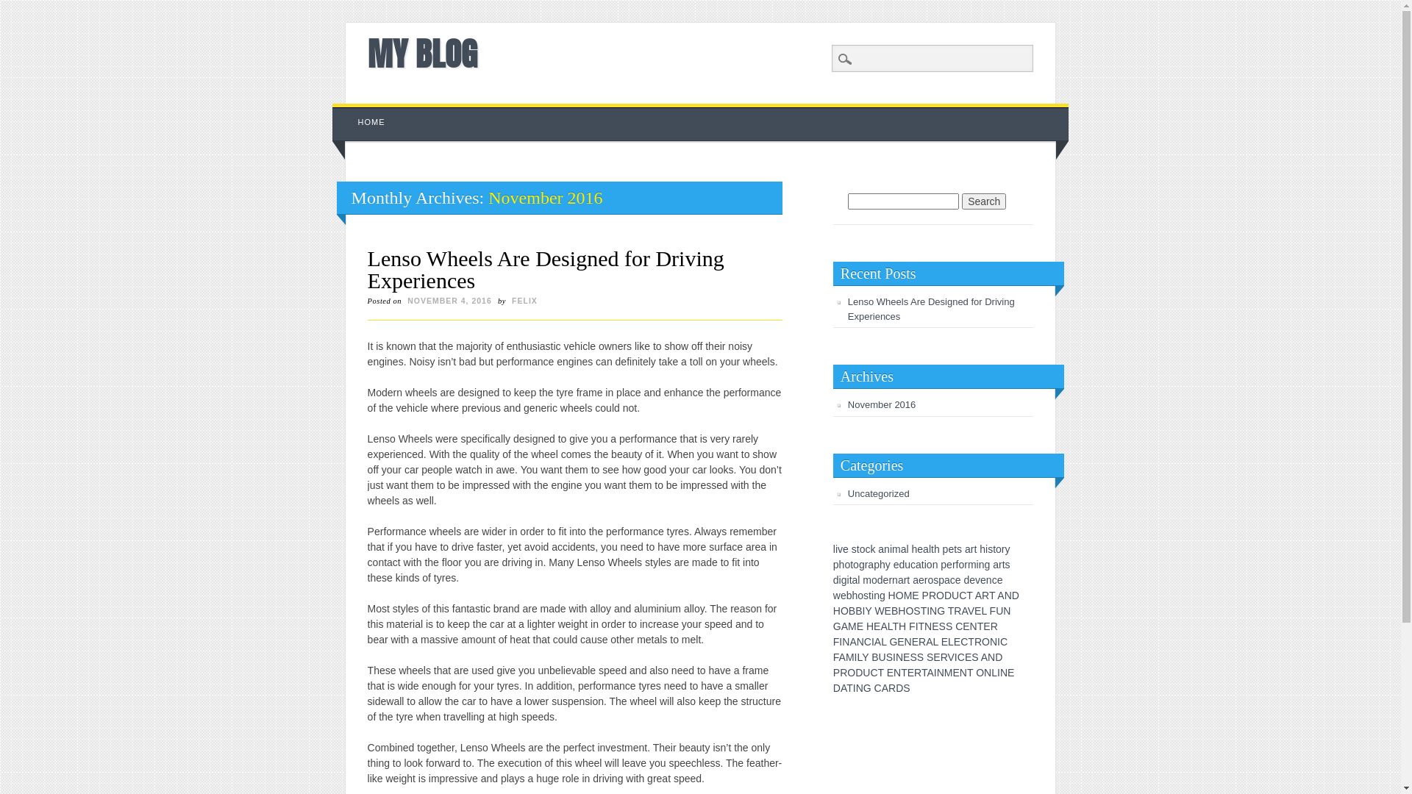  I want to click on N, so click(994, 642).